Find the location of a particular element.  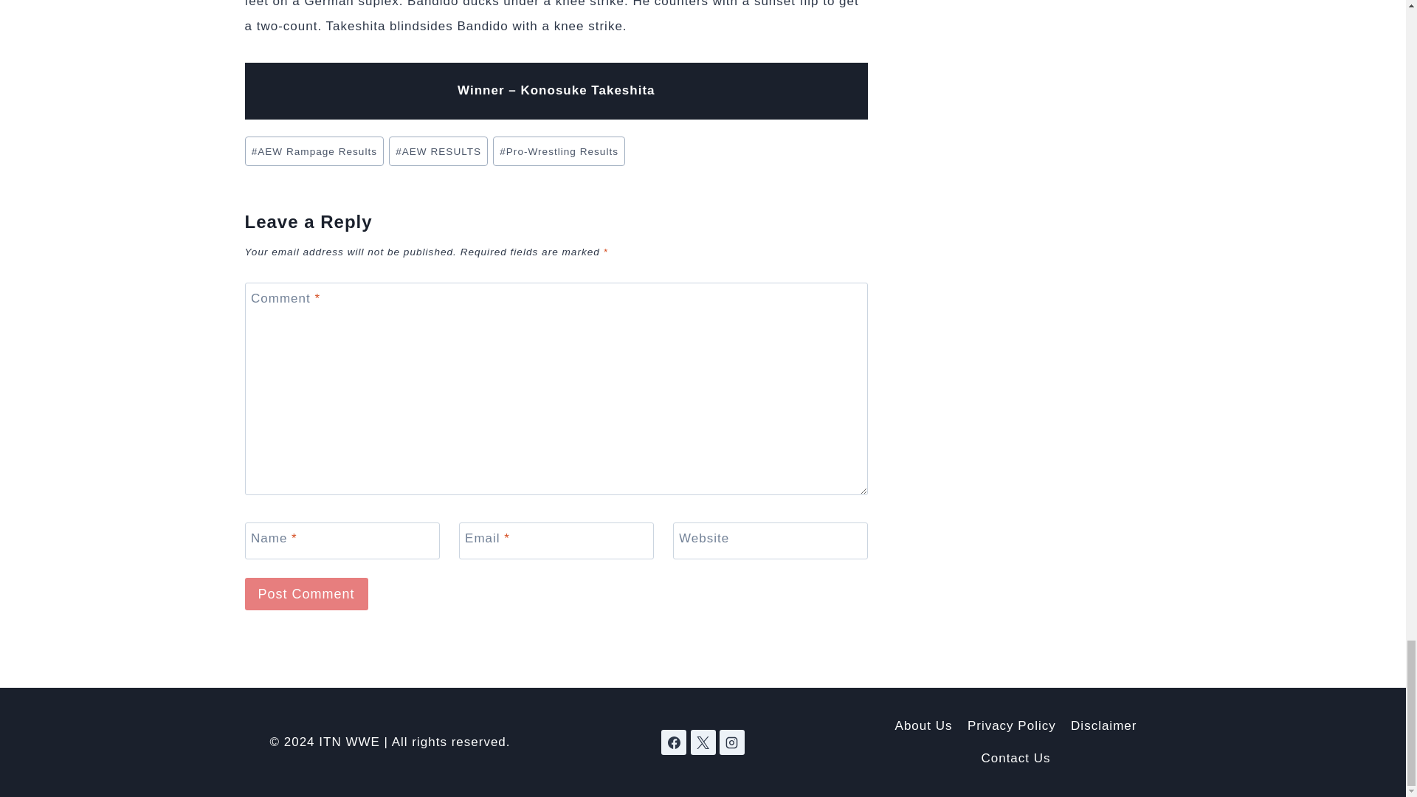

Post Comment is located at coordinates (307, 593).